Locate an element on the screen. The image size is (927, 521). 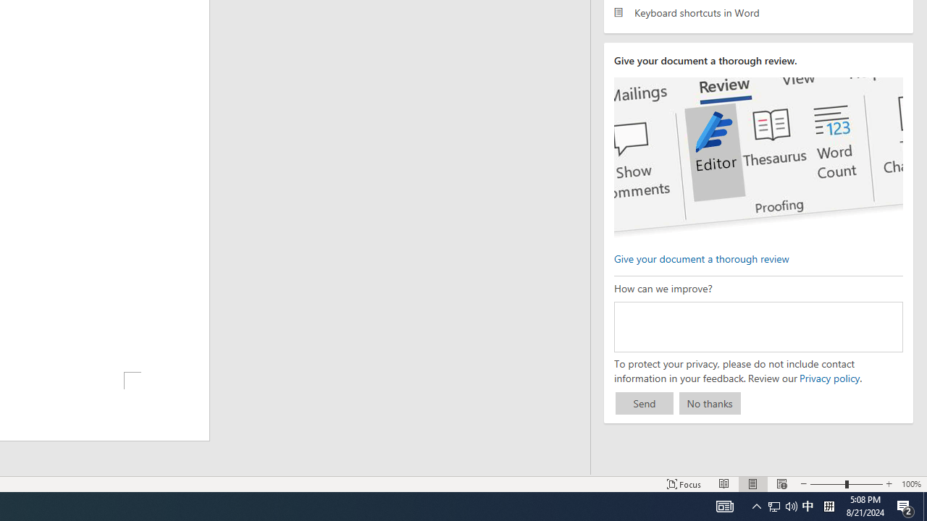
How can we improve? is located at coordinates (758, 326).